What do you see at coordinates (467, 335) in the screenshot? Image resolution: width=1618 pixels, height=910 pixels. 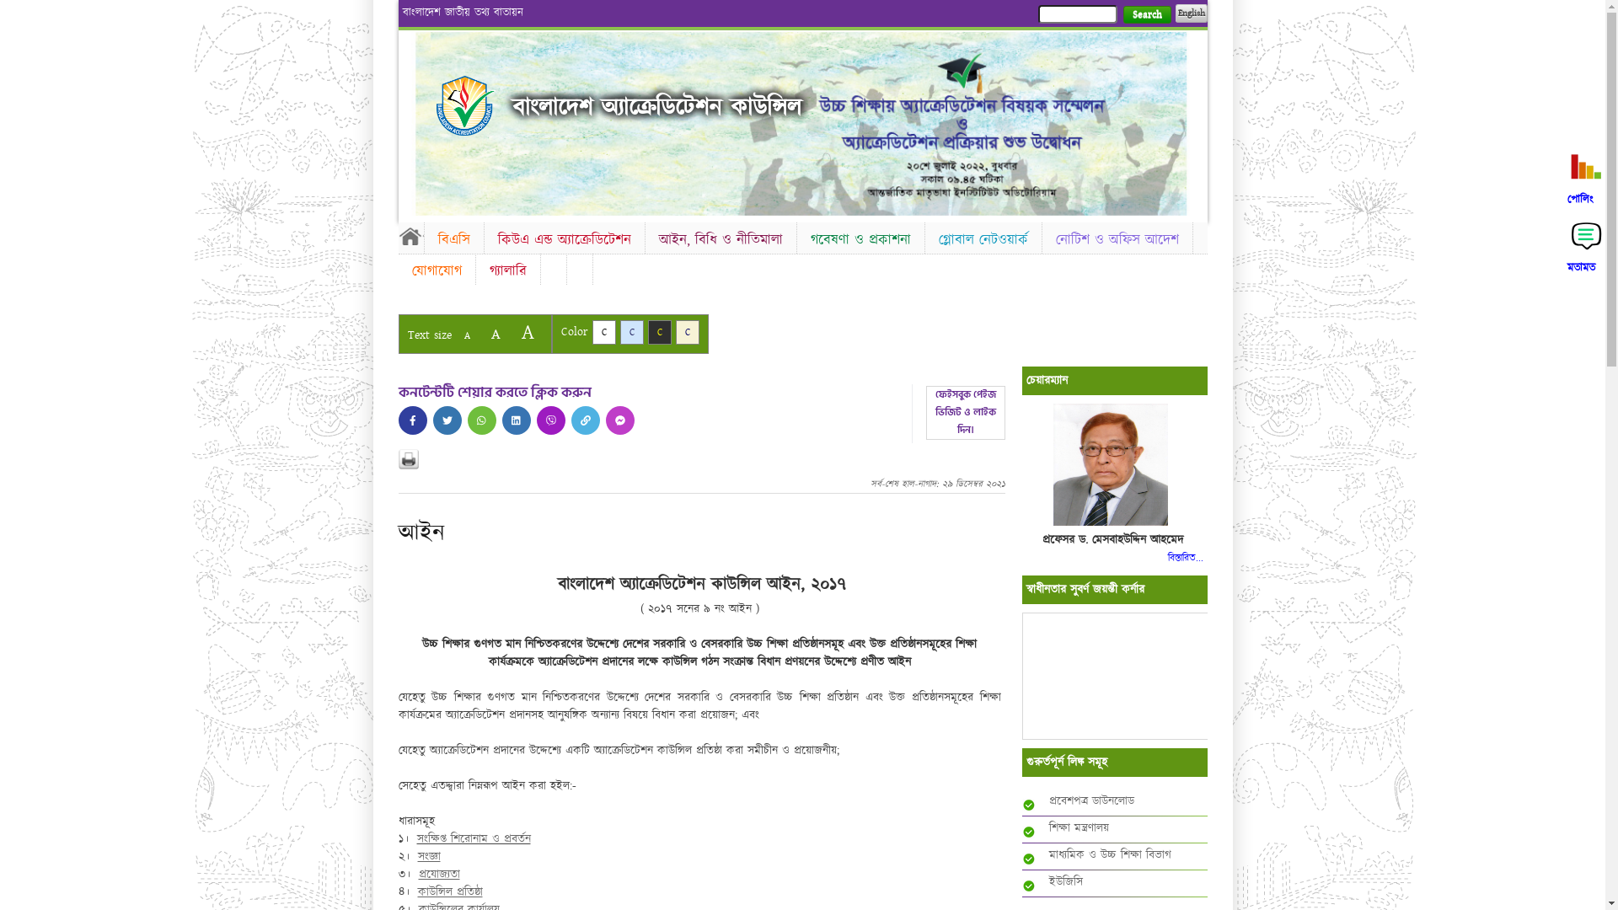 I see `A` at bounding box center [467, 335].